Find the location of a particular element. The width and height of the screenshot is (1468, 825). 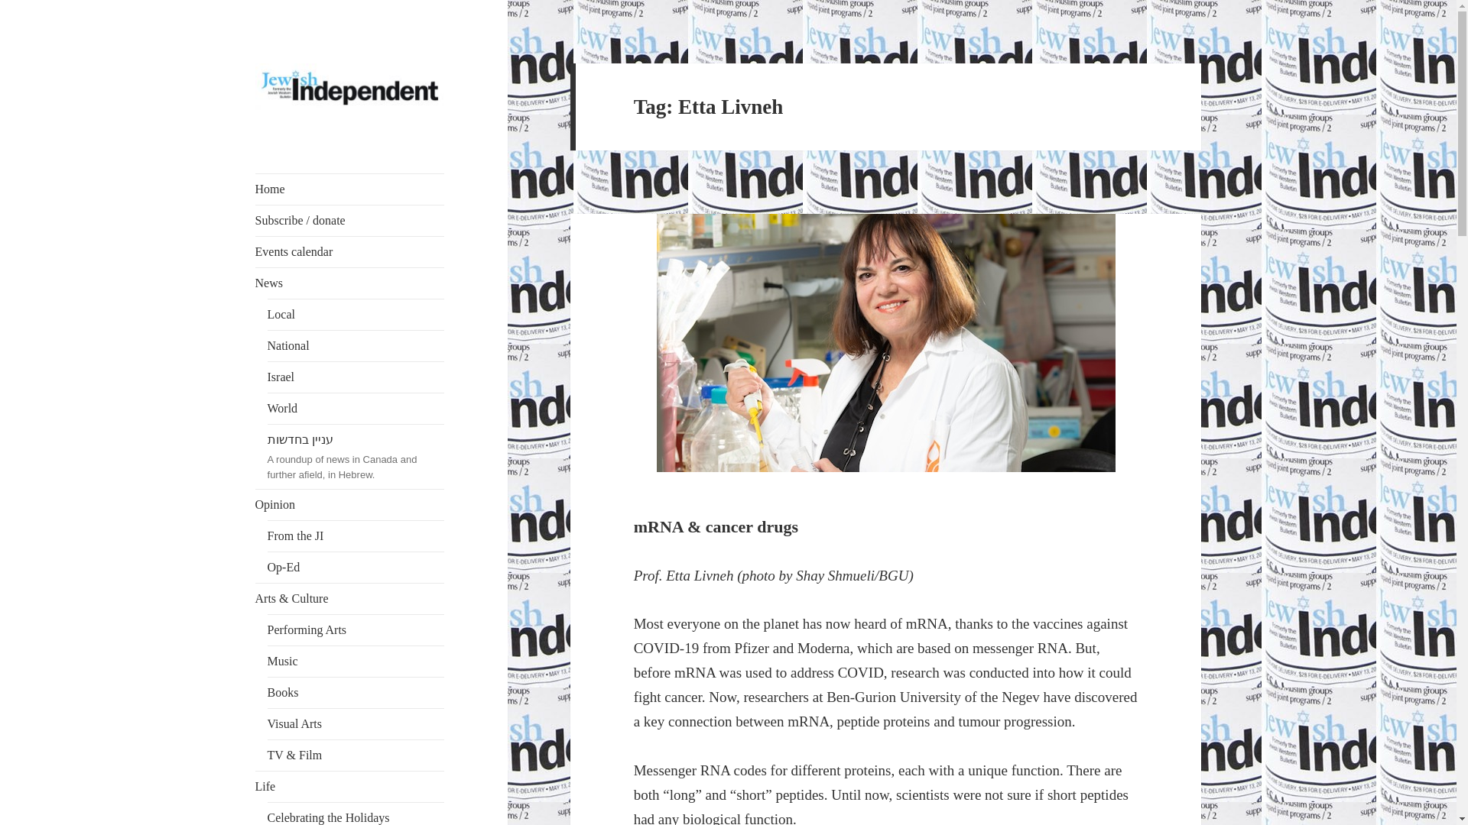

Performing Arts is located at coordinates (356, 629).